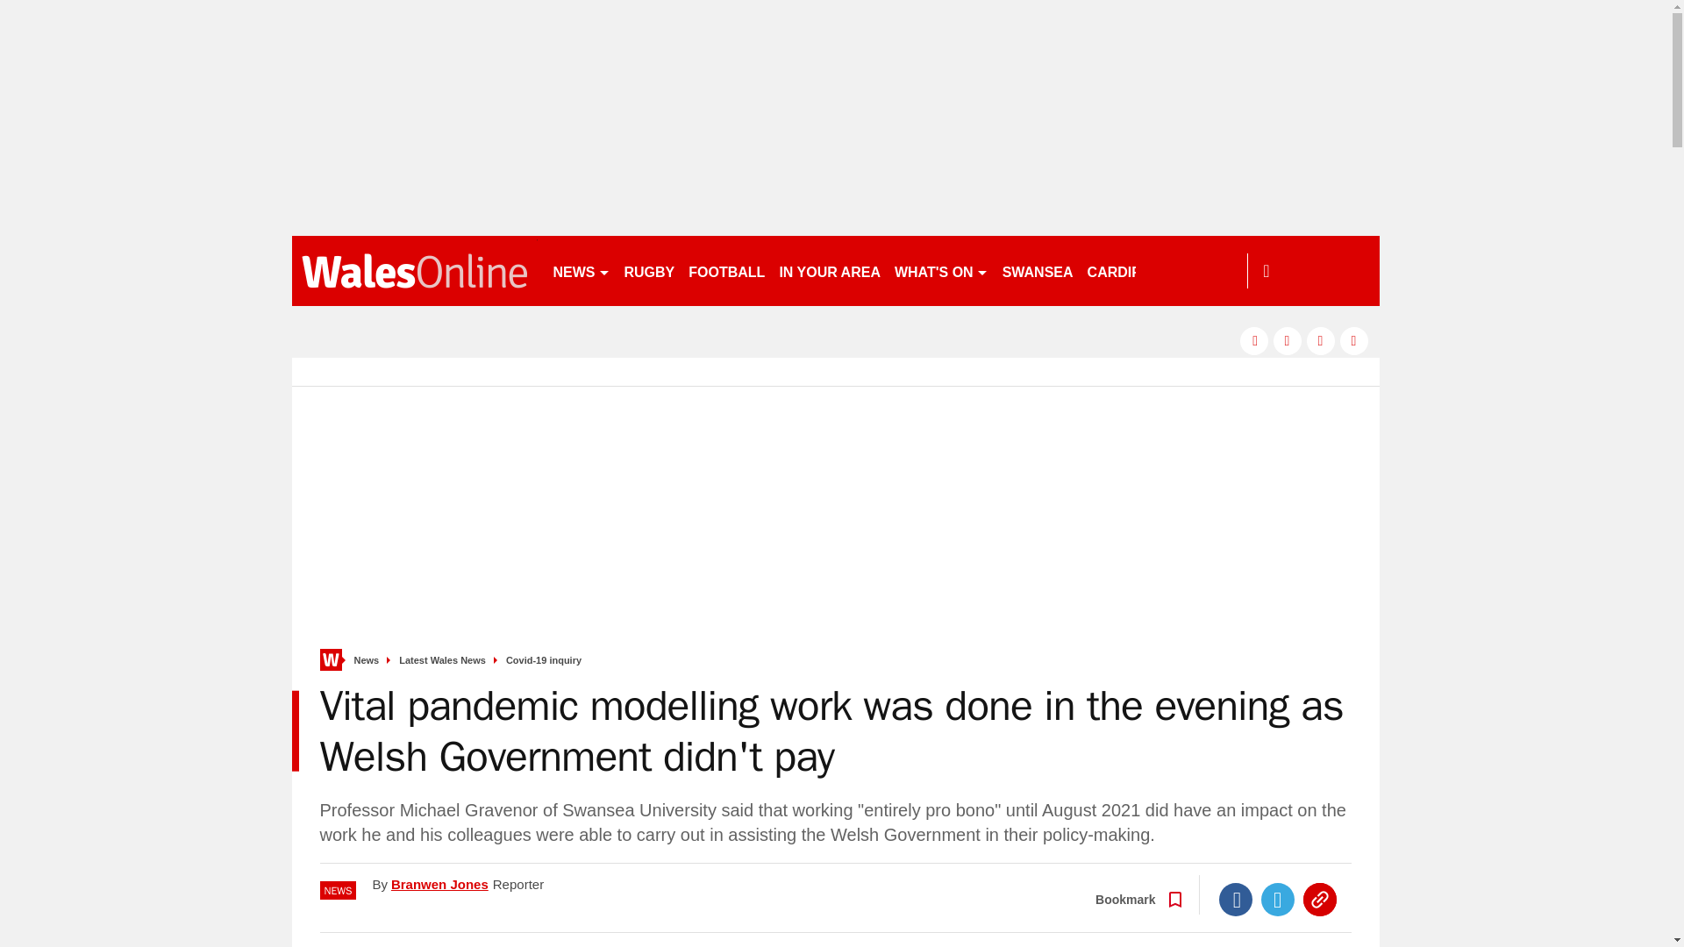  Describe the element at coordinates (829, 270) in the screenshot. I see `IN YOUR AREA` at that location.